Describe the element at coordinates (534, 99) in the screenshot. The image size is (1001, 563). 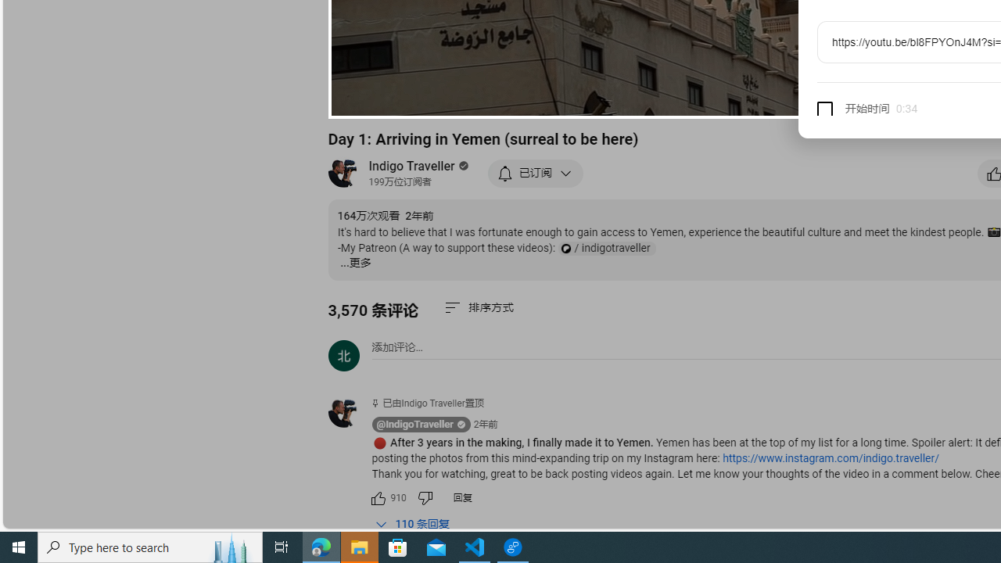
I see `Intro` at that location.